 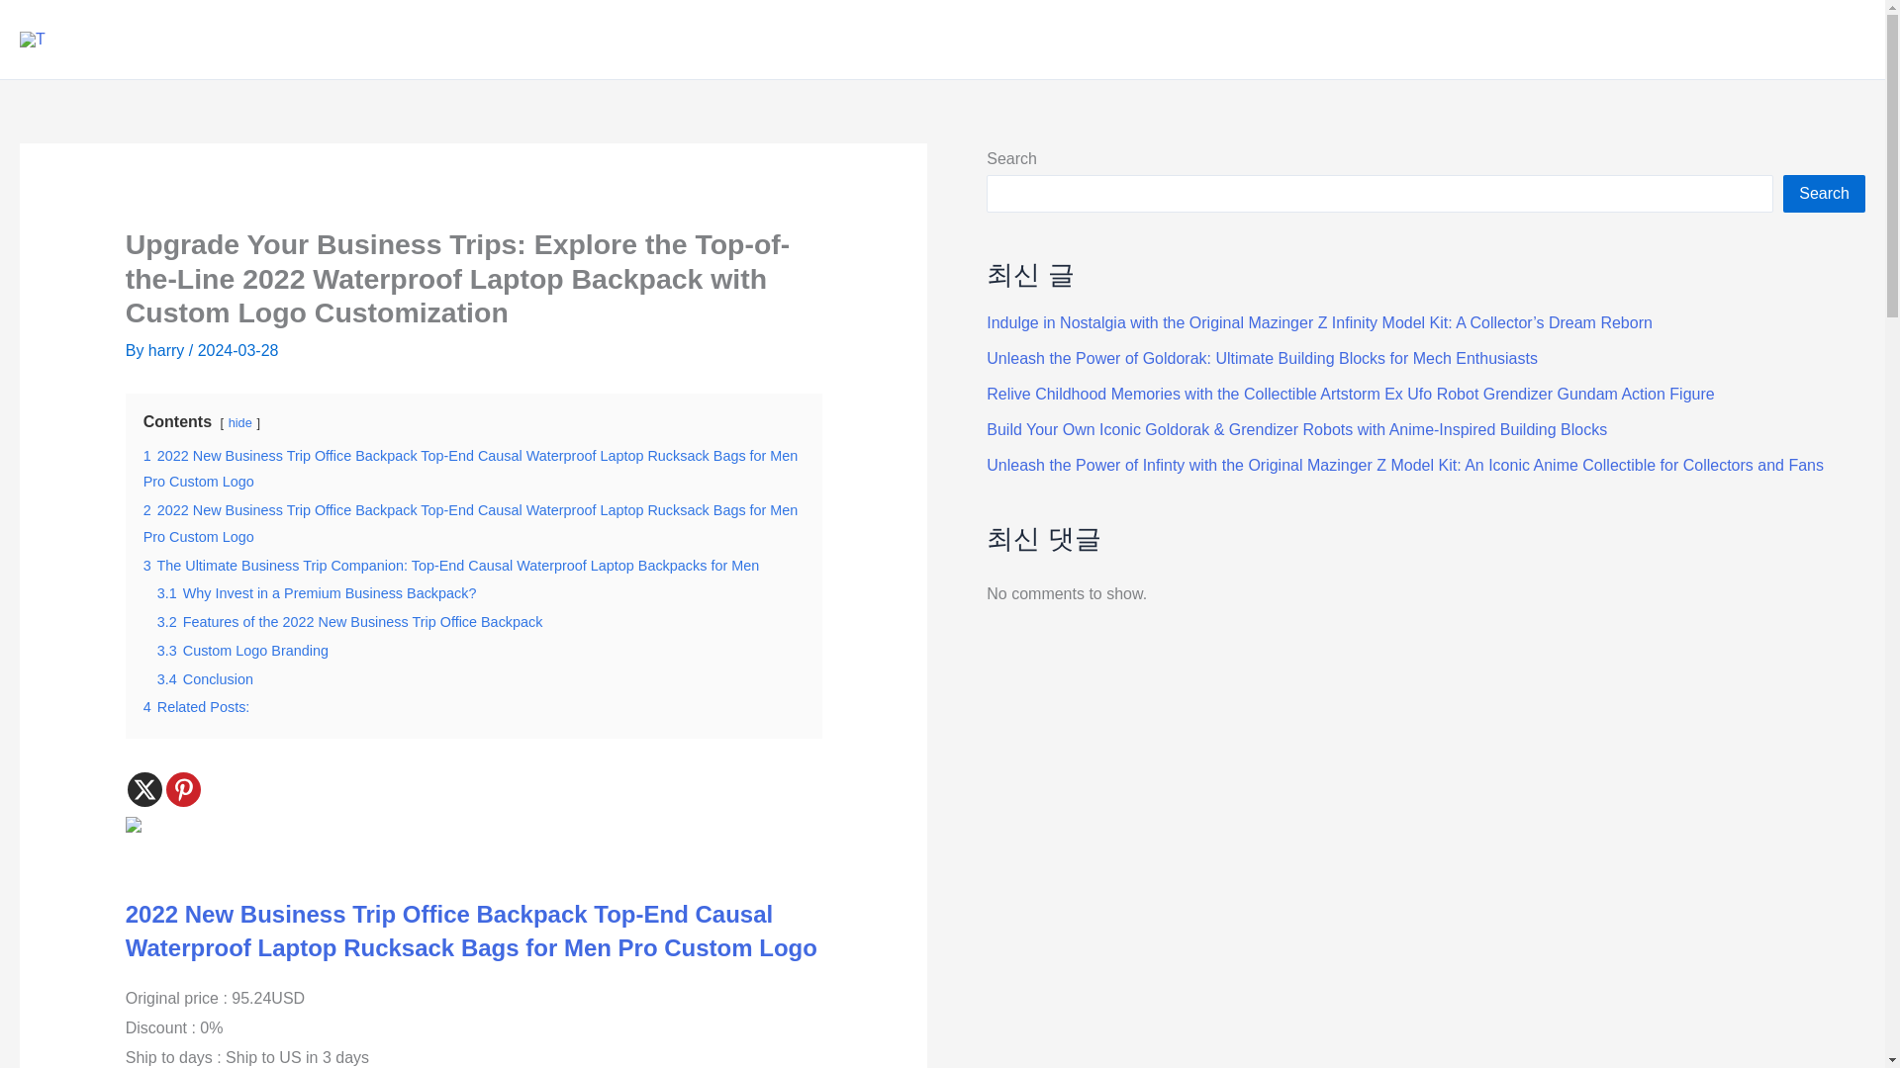 I want to click on Pinterest, so click(x=184, y=789).